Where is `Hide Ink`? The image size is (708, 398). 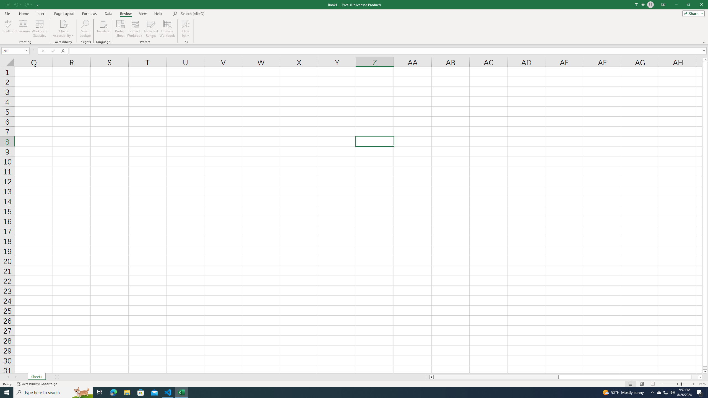 Hide Ink is located at coordinates (186, 23).